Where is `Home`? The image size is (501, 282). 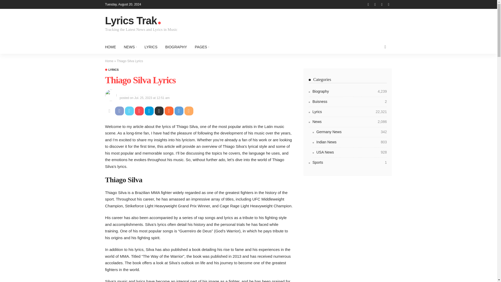 Home is located at coordinates (109, 61).